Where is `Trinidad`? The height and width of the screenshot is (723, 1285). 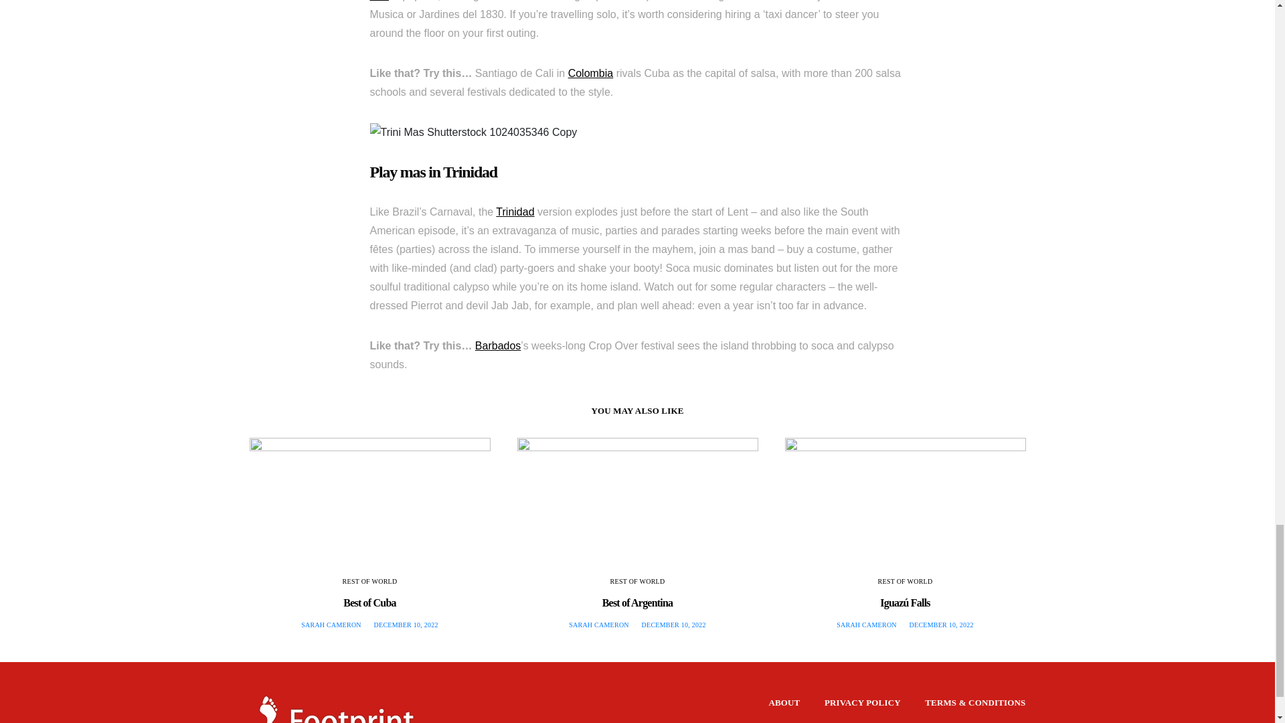
Trinidad is located at coordinates (515, 212).